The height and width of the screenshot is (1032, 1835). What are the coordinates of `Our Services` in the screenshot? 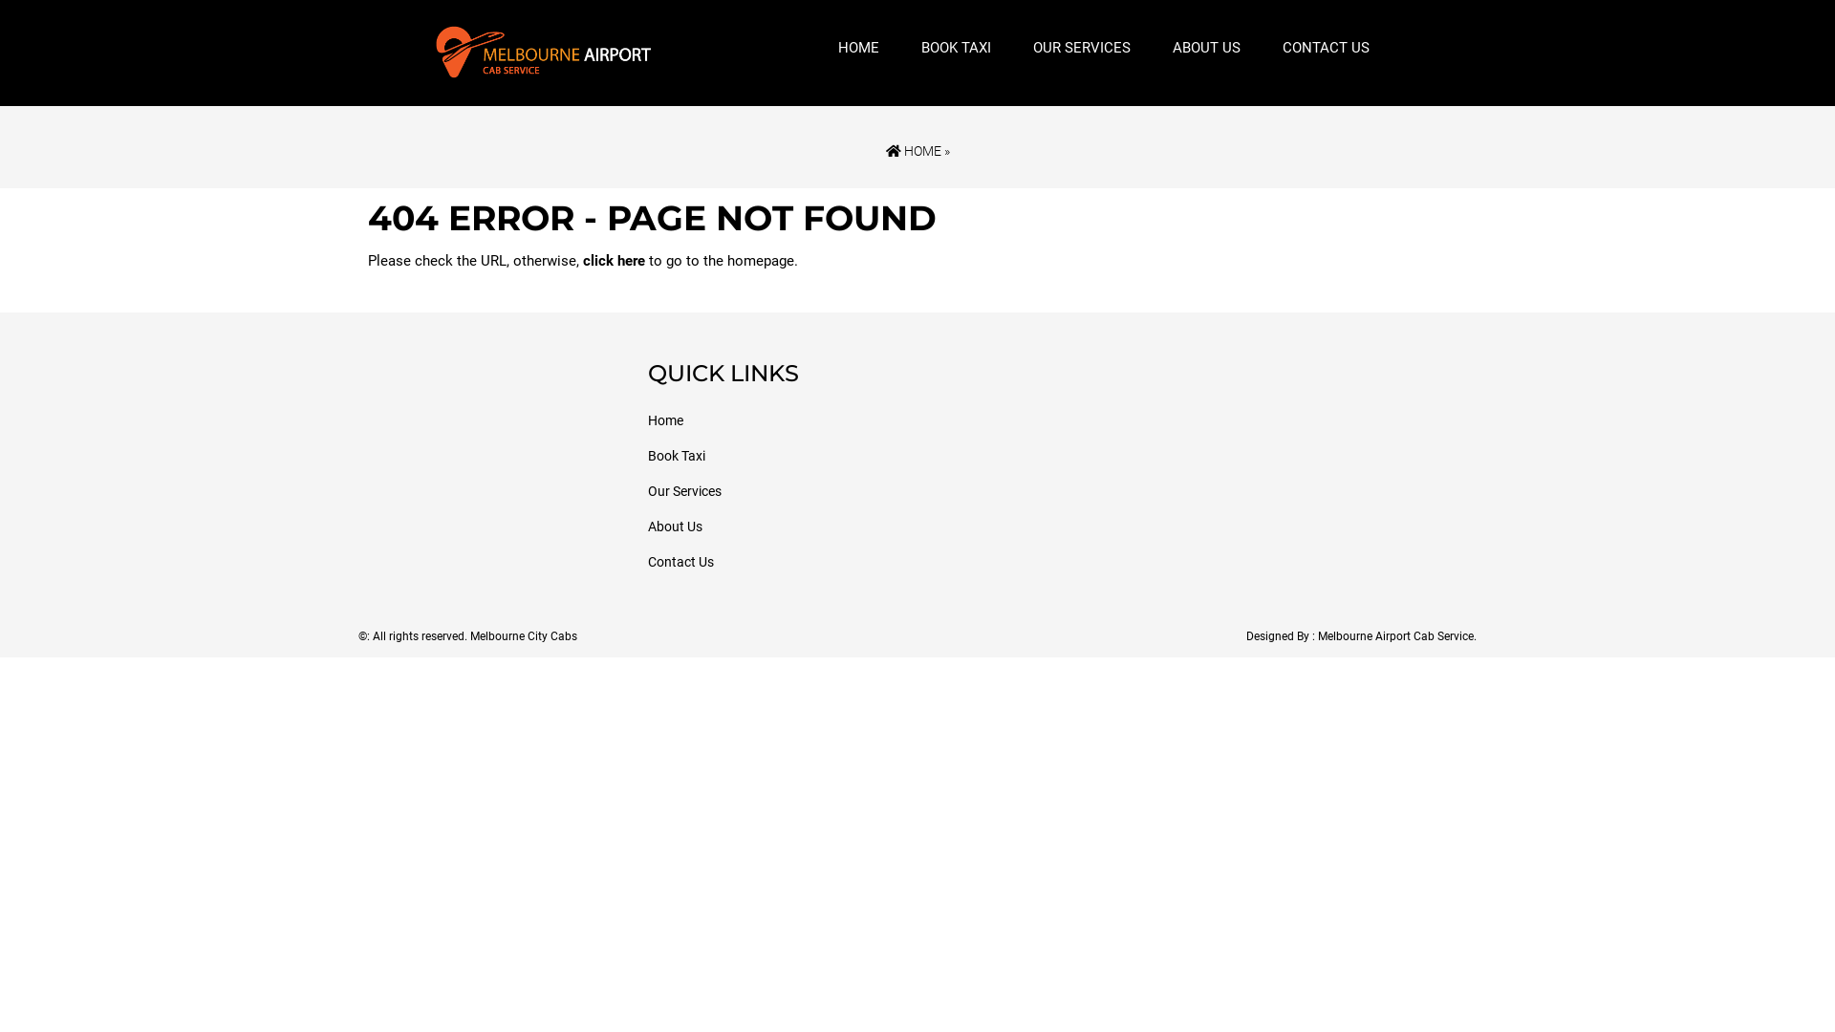 It's located at (684, 491).